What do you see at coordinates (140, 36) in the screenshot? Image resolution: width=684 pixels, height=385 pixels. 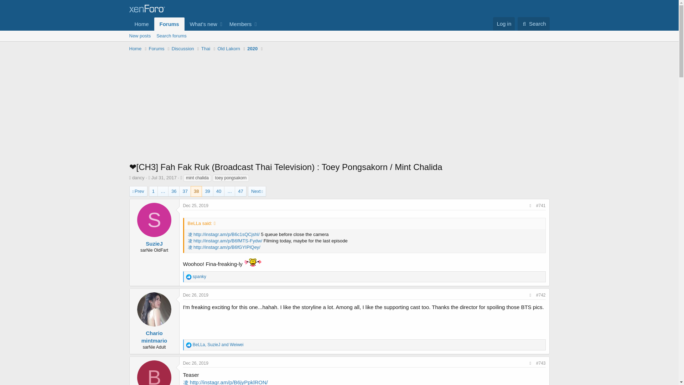 I see `New posts` at bounding box center [140, 36].